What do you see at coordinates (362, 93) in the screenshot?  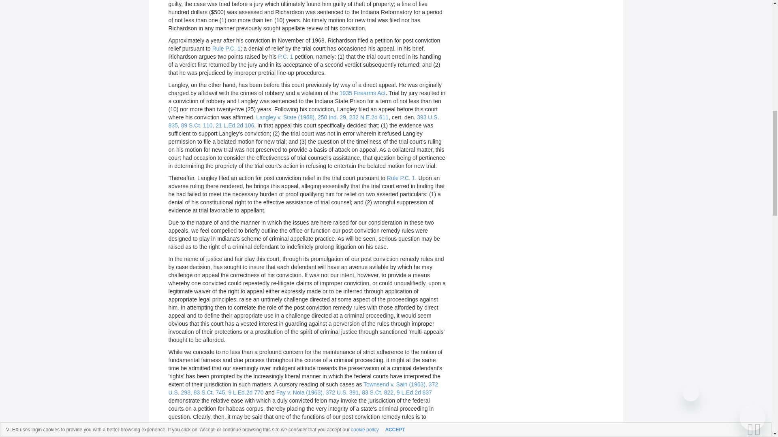 I see `1935 Firearms Act` at bounding box center [362, 93].